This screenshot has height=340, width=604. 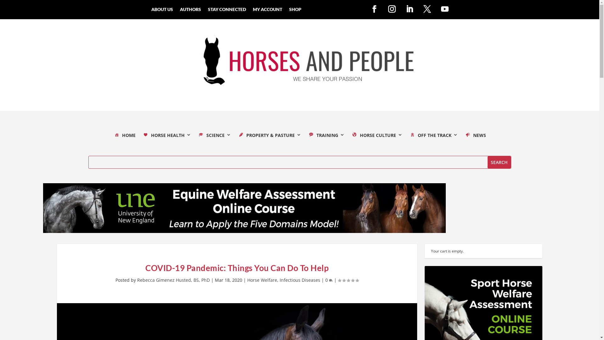 I want to click on Rating: 0.00, so click(x=348, y=280).